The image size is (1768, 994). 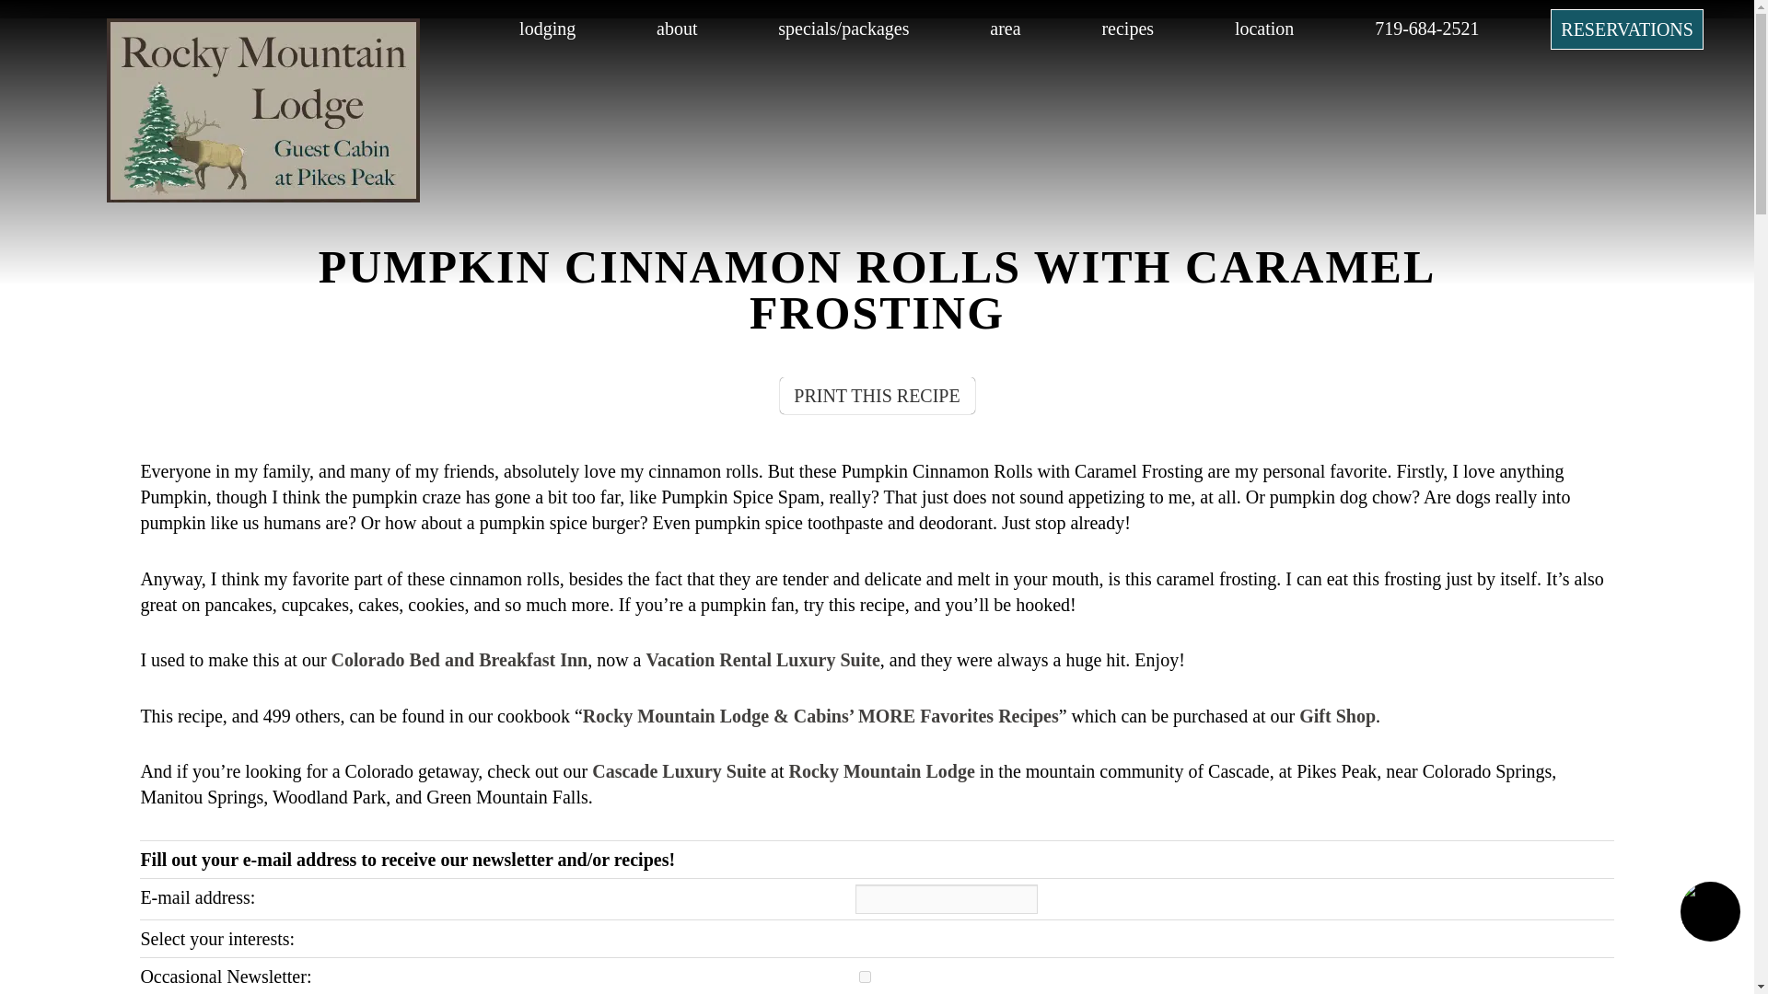 I want to click on lodging, so click(x=547, y=29).